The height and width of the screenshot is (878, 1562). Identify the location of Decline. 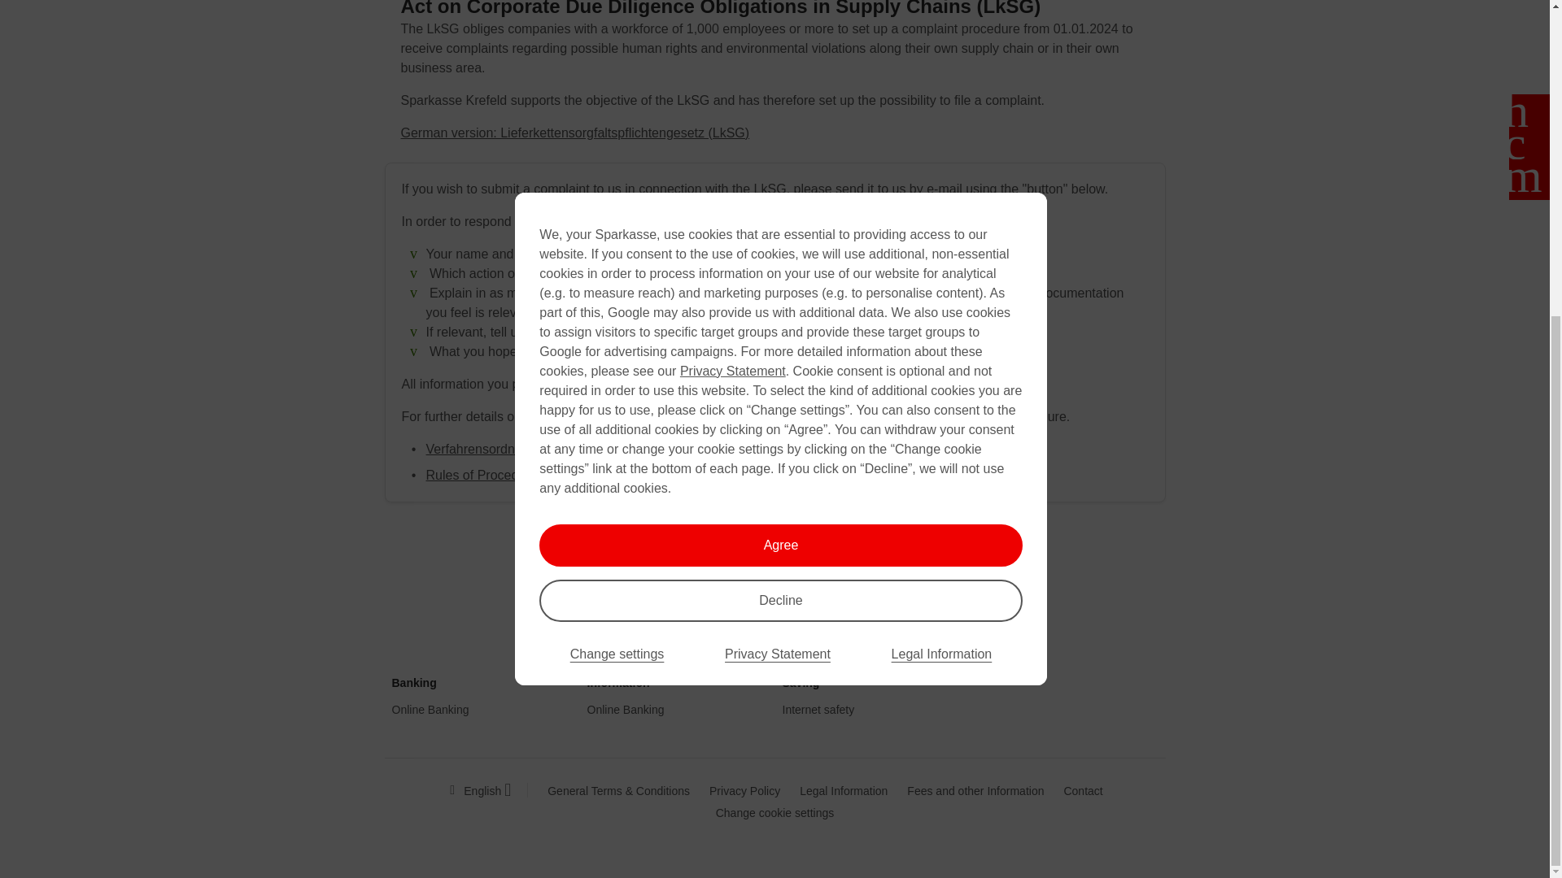
(779, 114).